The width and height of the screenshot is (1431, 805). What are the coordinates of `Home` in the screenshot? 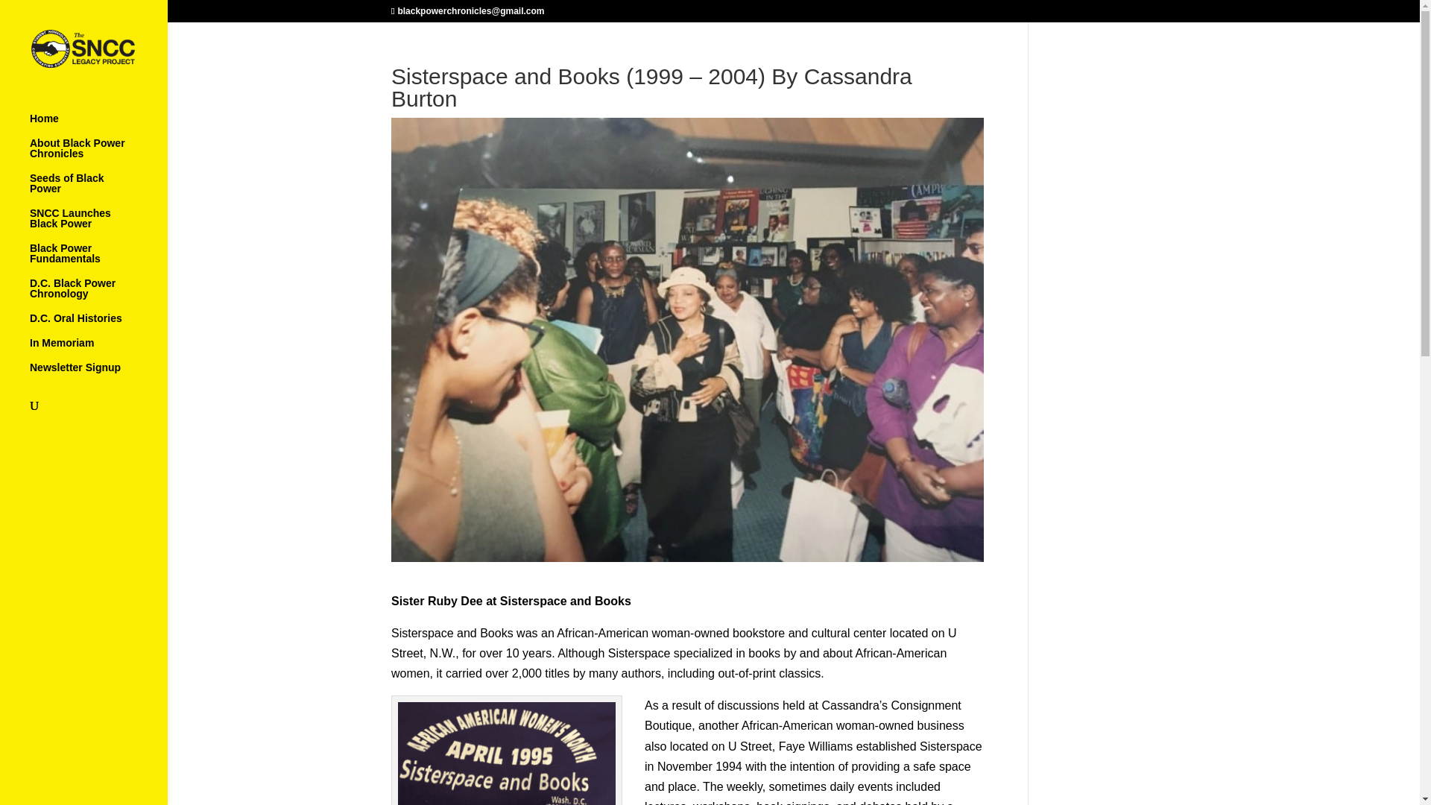 It's located at (98, 125).